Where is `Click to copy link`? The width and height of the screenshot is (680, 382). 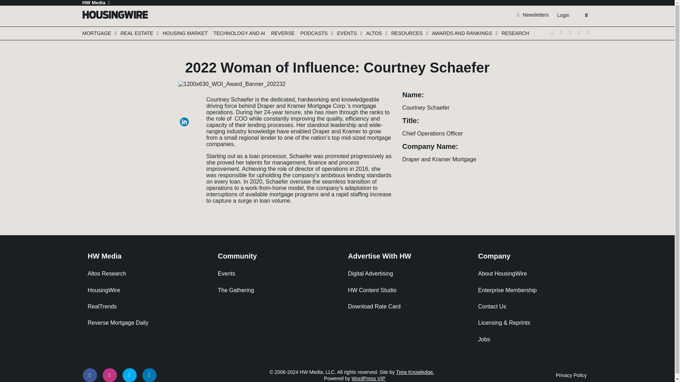
Click to copy link is located at coordinates (186, 140).